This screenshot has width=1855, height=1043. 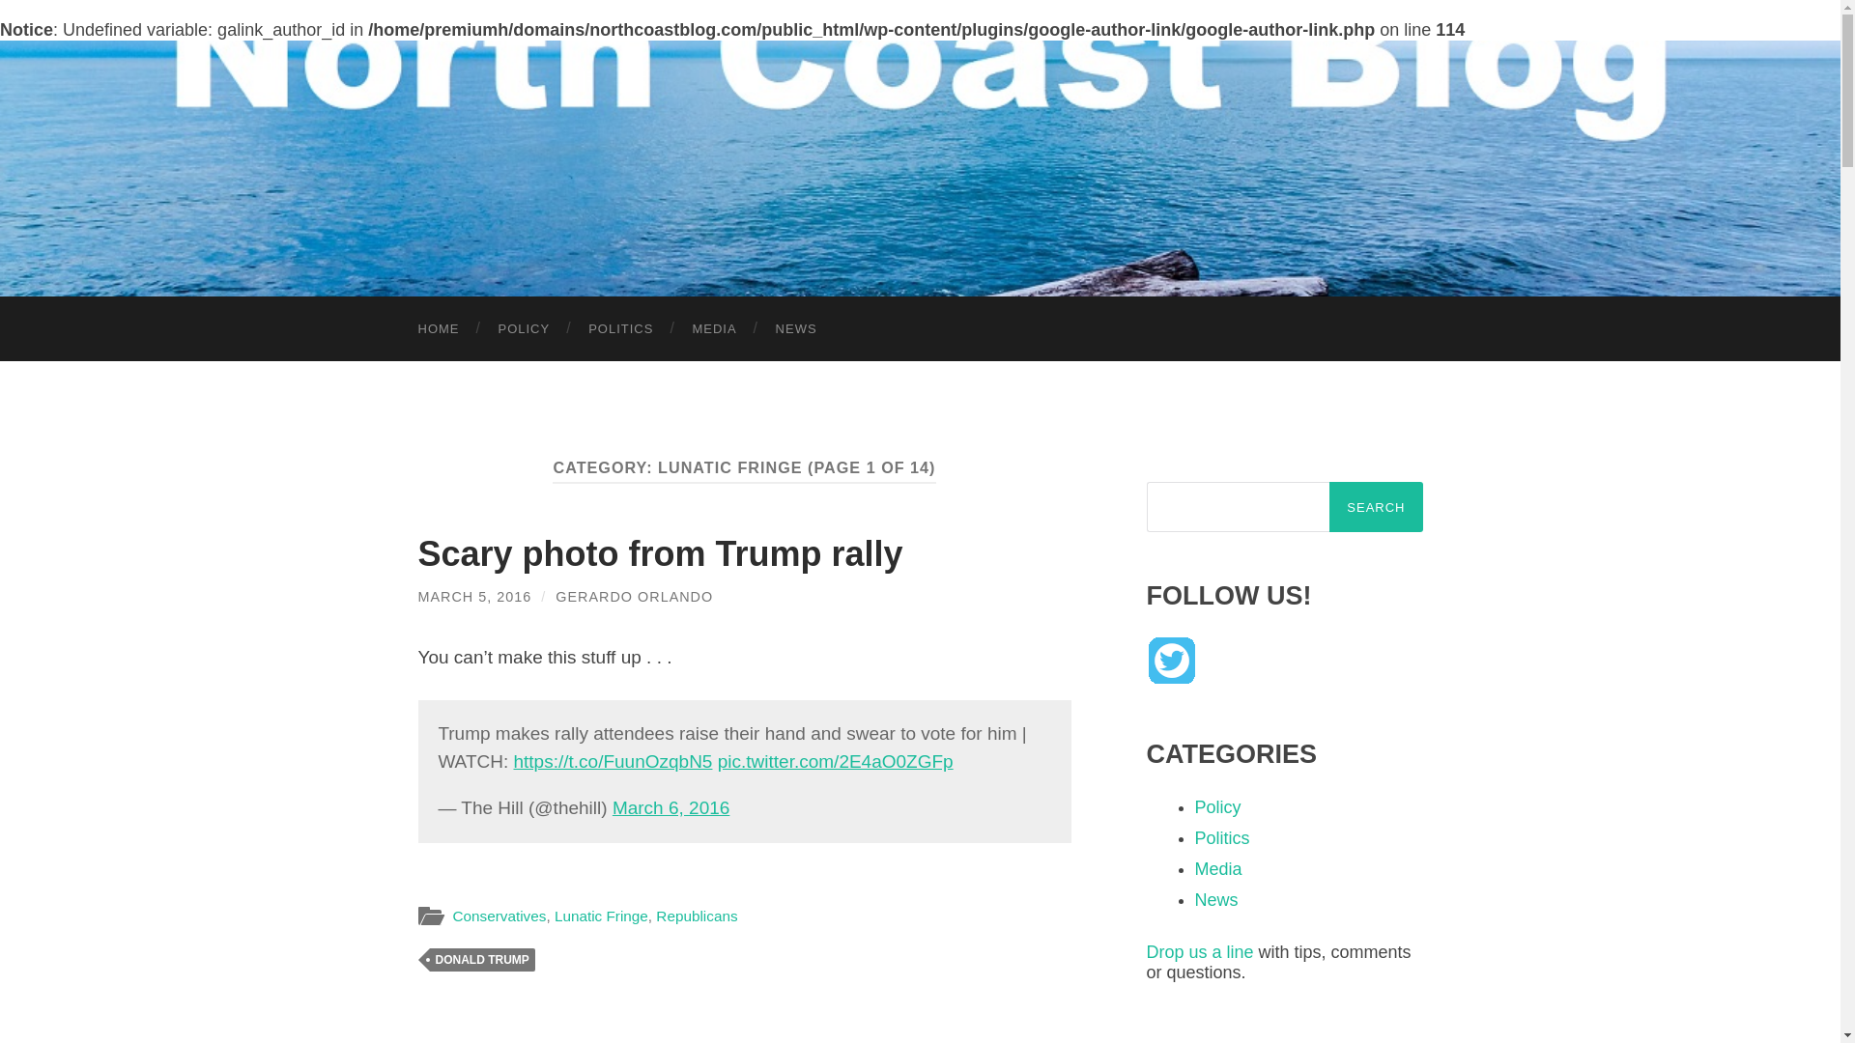 I want to click on POLICY, so click(x=524, y=328).